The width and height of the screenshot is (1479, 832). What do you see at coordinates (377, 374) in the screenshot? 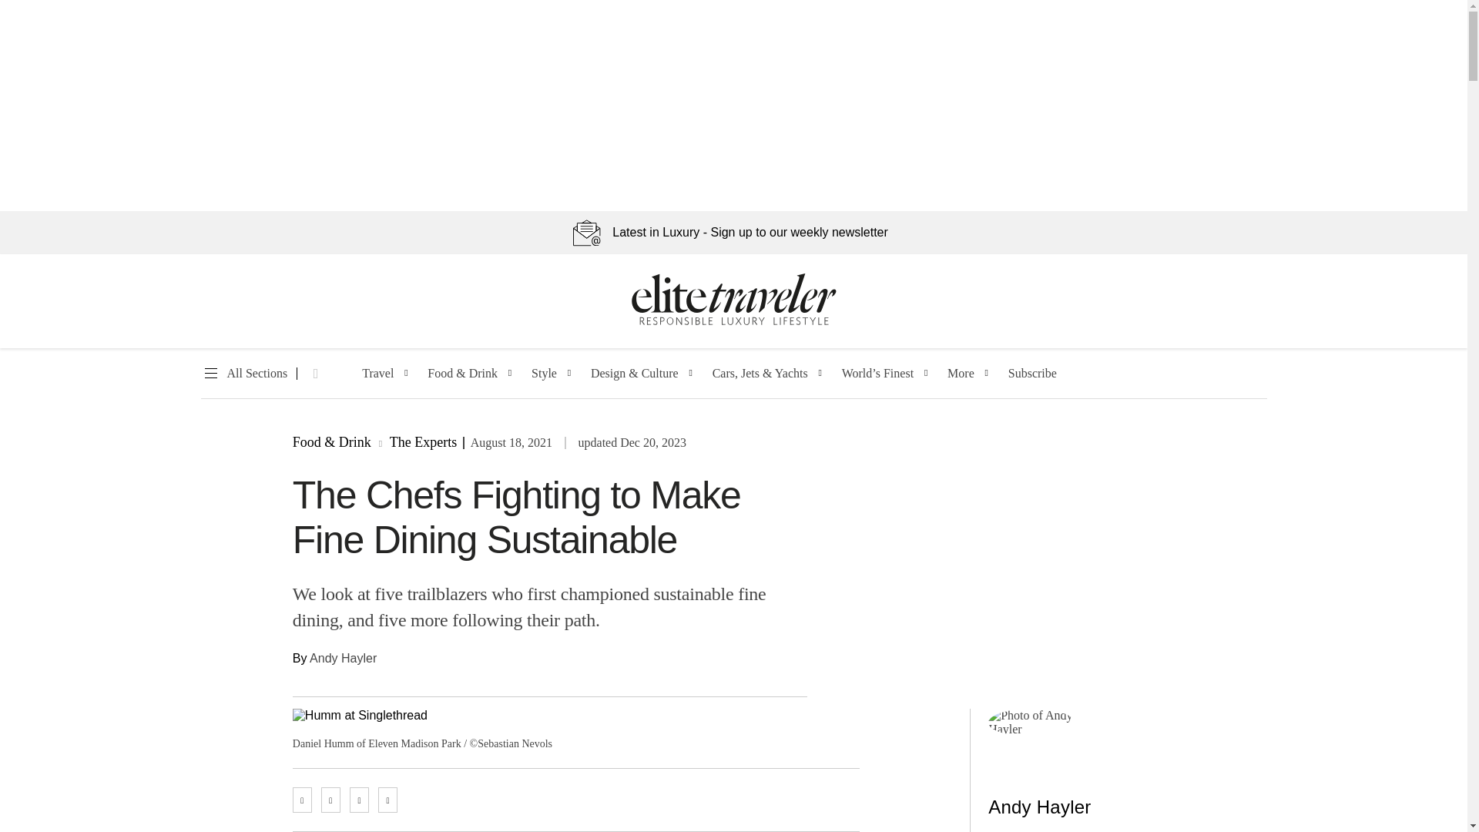
I see `Travel` at bounding box center [377, 374].